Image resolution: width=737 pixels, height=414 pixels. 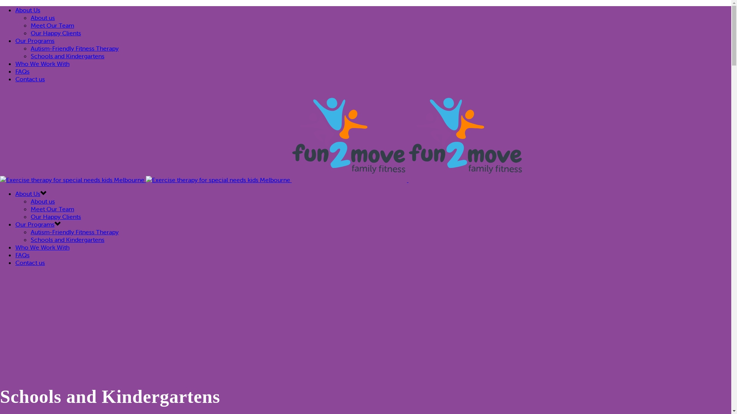 I want to click on Meet Our Team, so click(x=52, y=25).